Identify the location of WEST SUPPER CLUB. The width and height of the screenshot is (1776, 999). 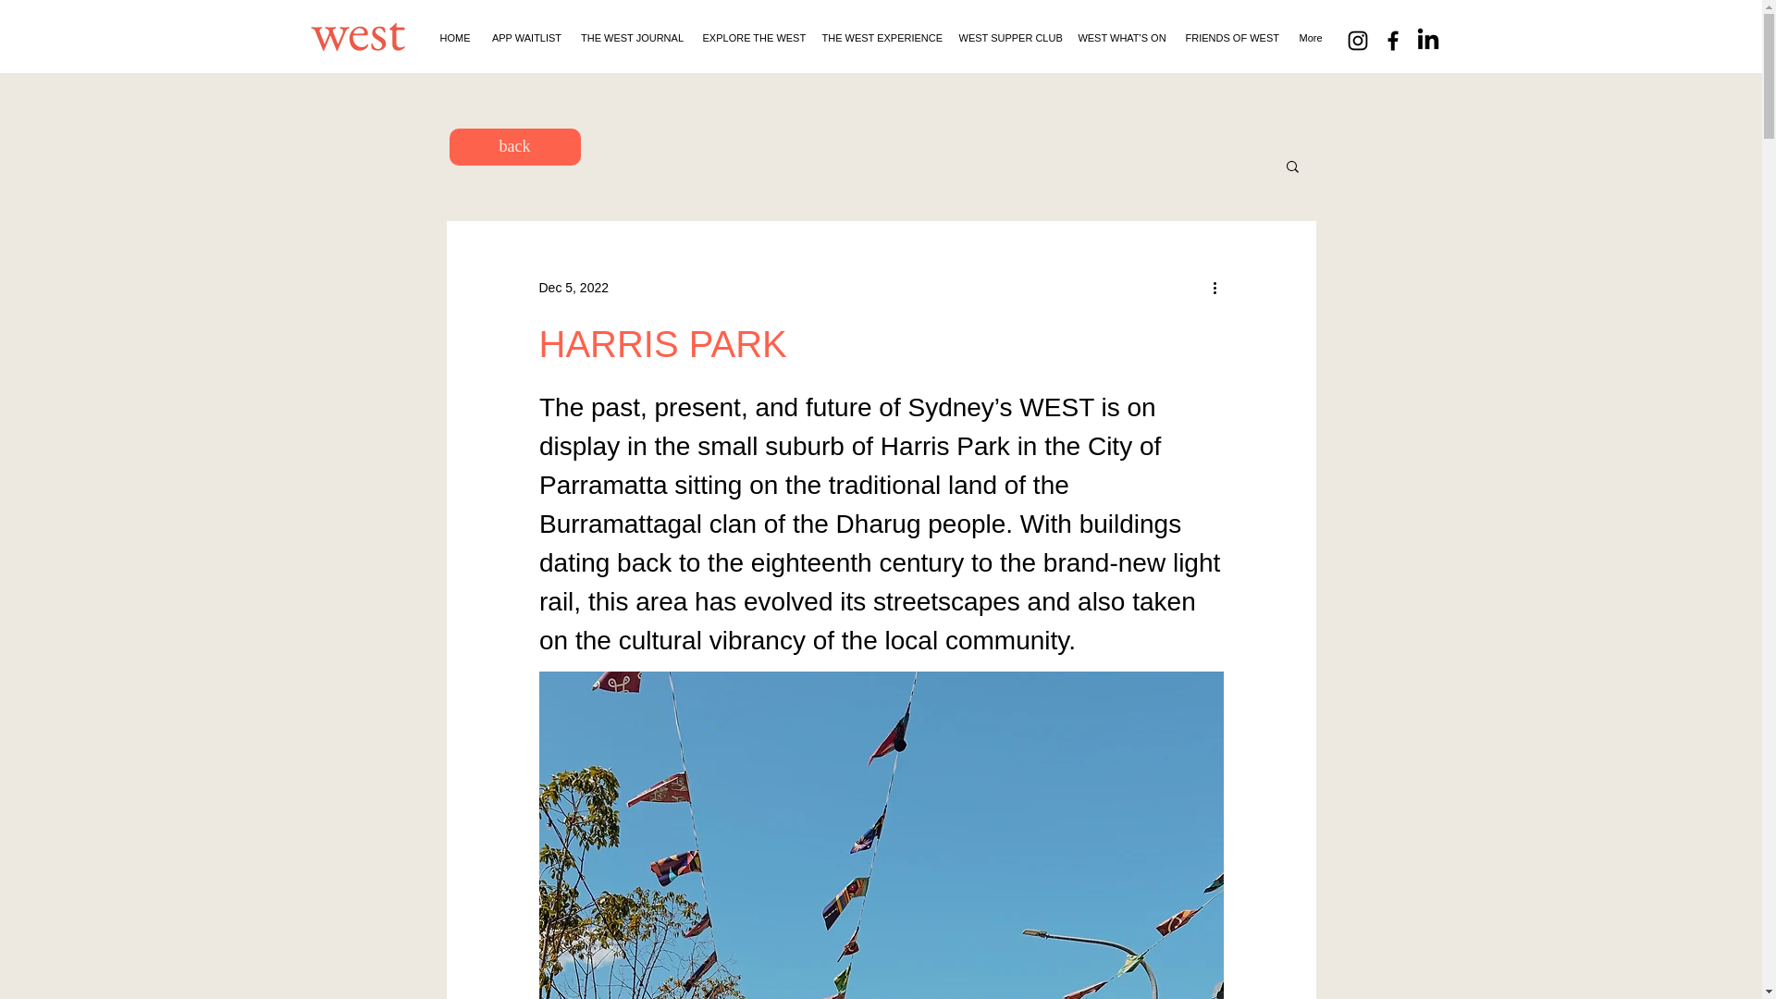
(1007, 37).